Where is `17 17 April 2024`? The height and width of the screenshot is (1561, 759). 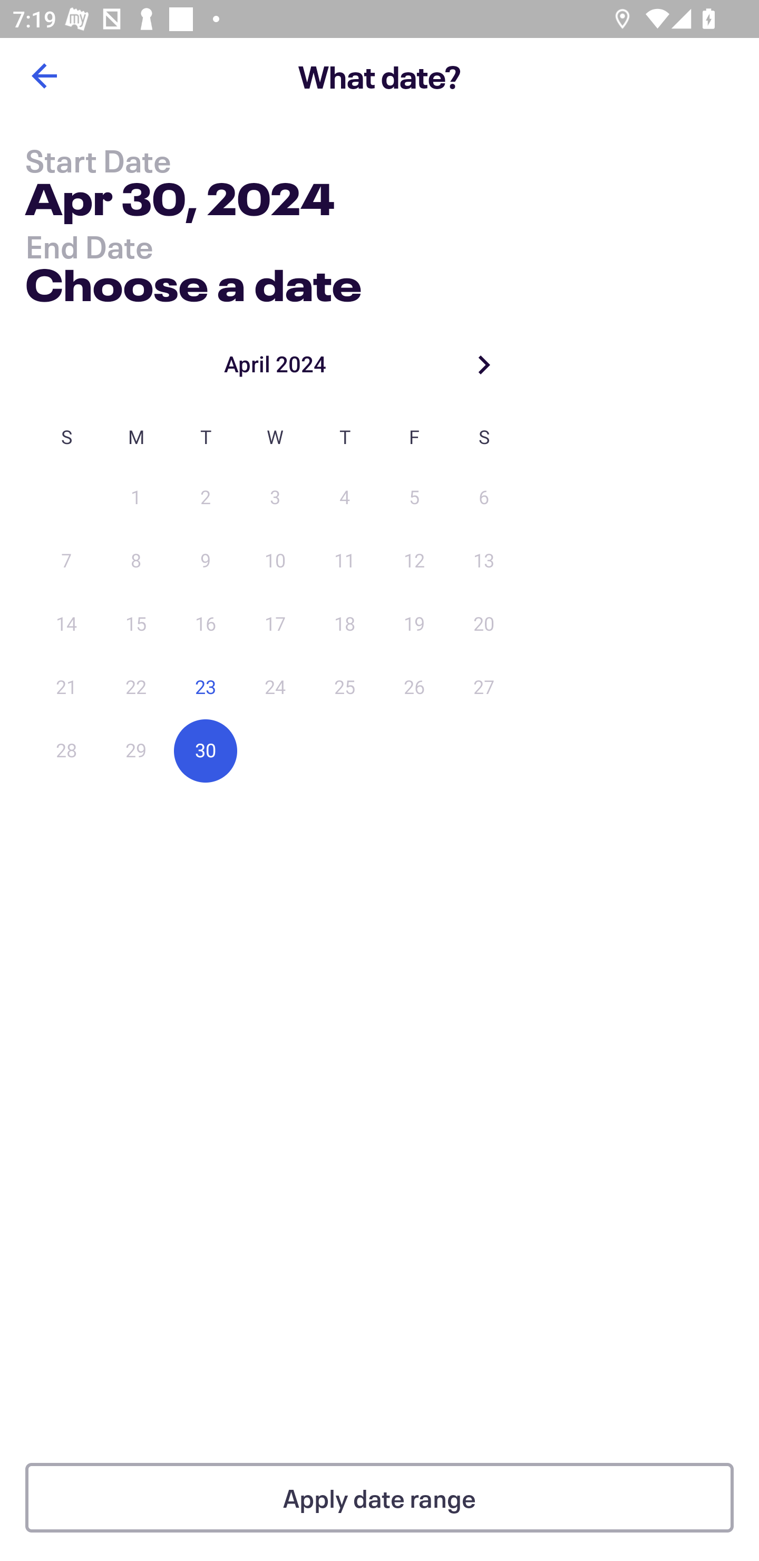 17 17 April 2024 is located at coordinates (275, 624).